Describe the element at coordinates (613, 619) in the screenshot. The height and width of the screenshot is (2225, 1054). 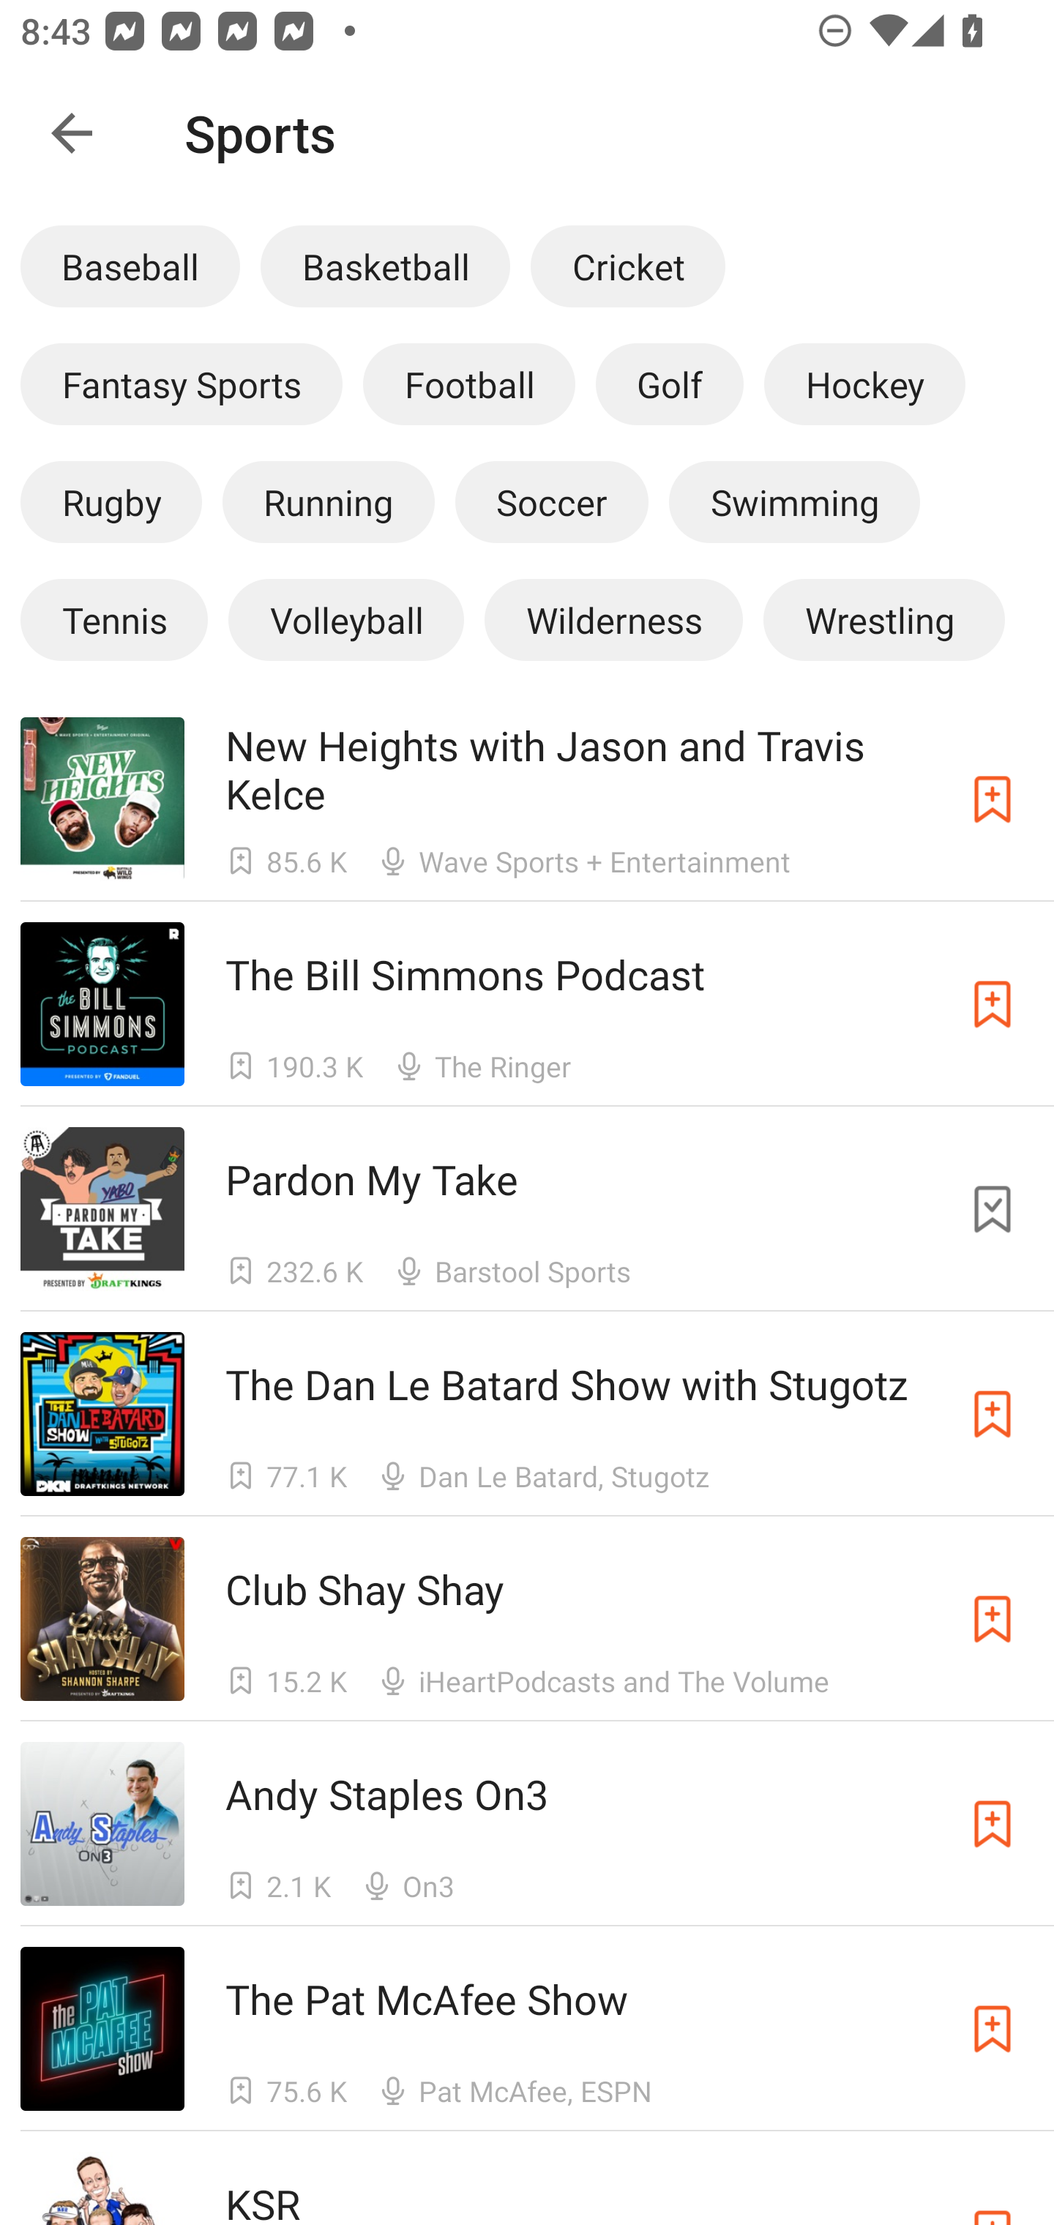
I see `Wilderness` at that location.